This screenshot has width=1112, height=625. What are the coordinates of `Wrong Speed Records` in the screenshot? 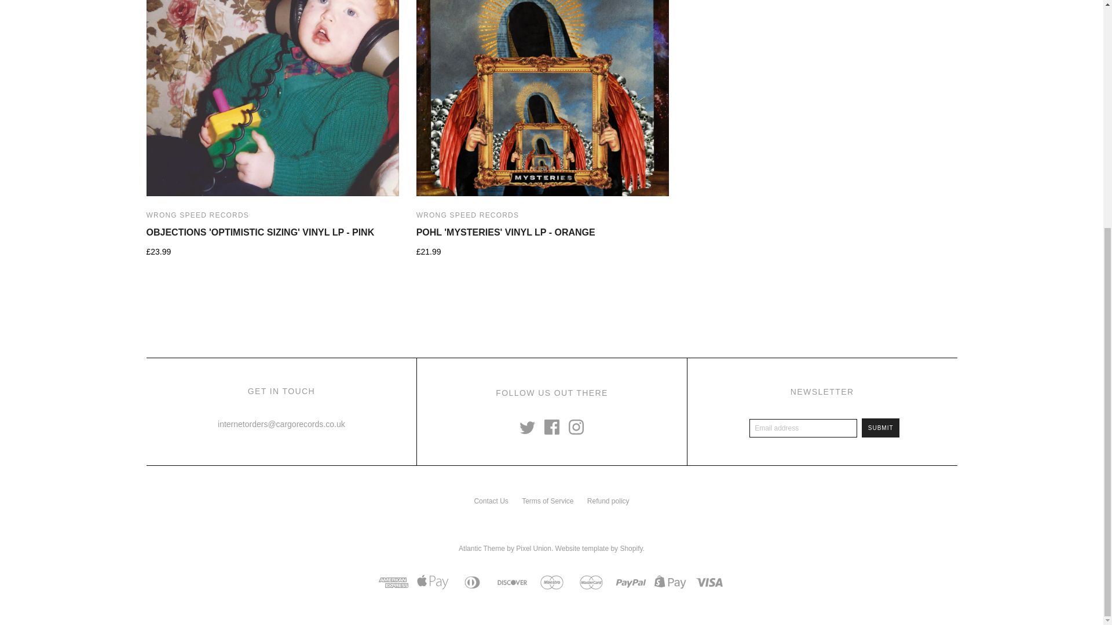 It's located at (467, 215).